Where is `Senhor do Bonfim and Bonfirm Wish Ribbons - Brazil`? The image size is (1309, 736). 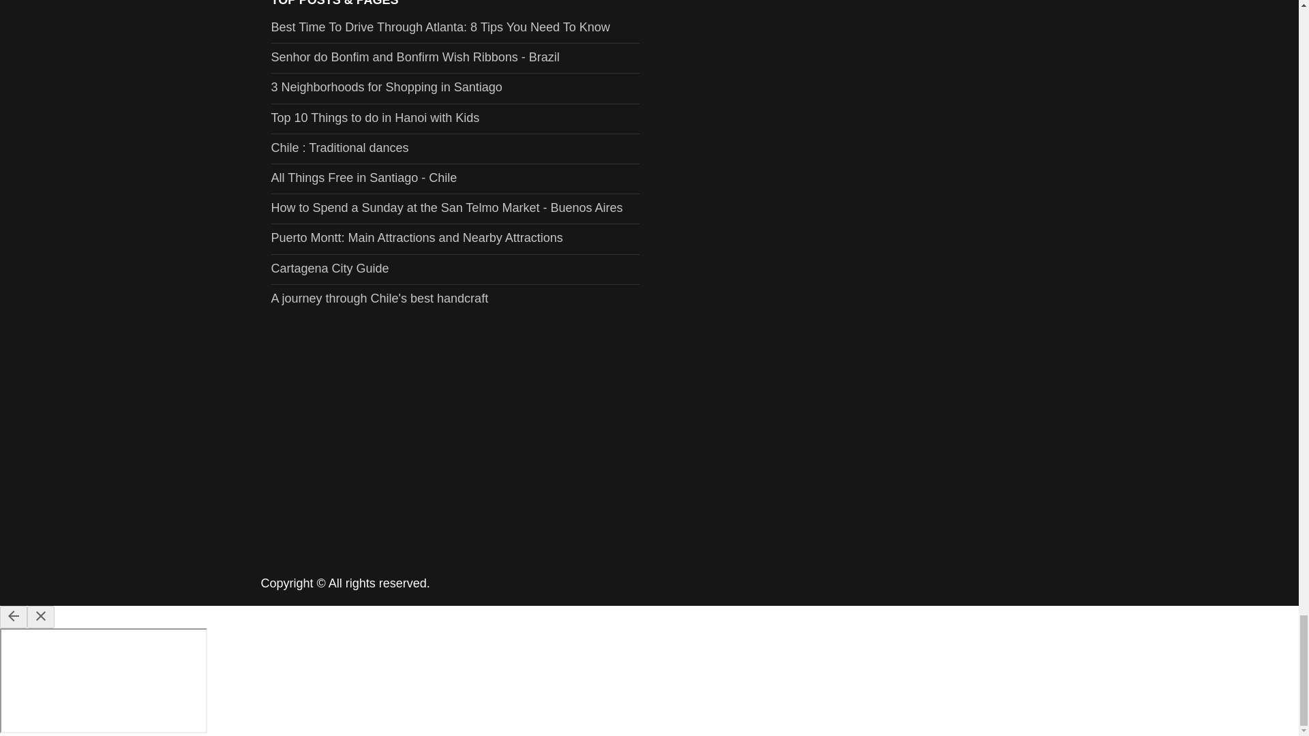
Senhor do Bonfim and Bonfirm Wish Ribbons - Brazil is located at coordinates (415, 57).